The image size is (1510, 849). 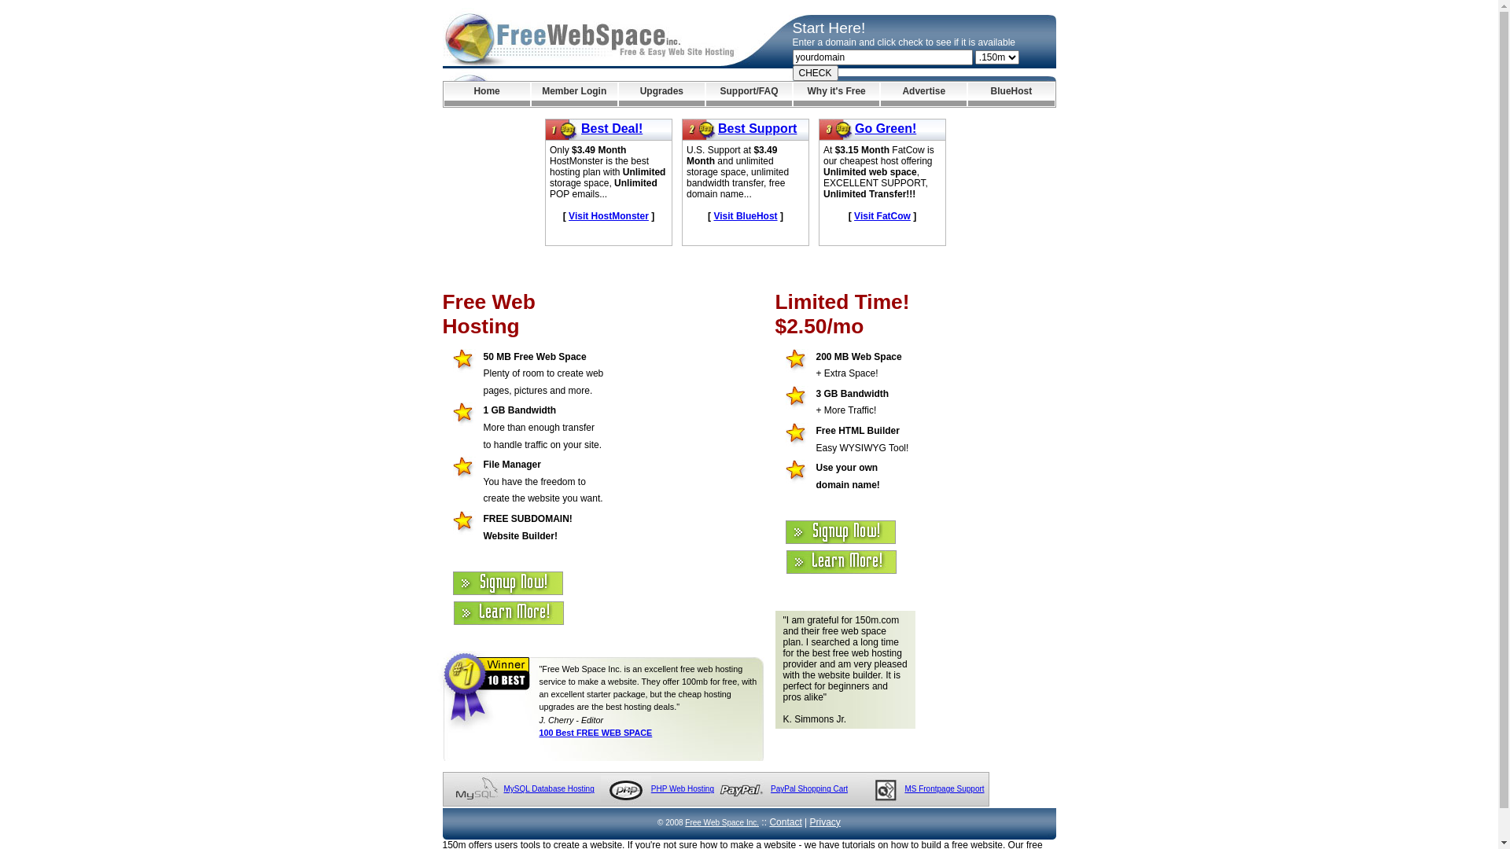 I want to click on Contact, so click(x=785, y=822).